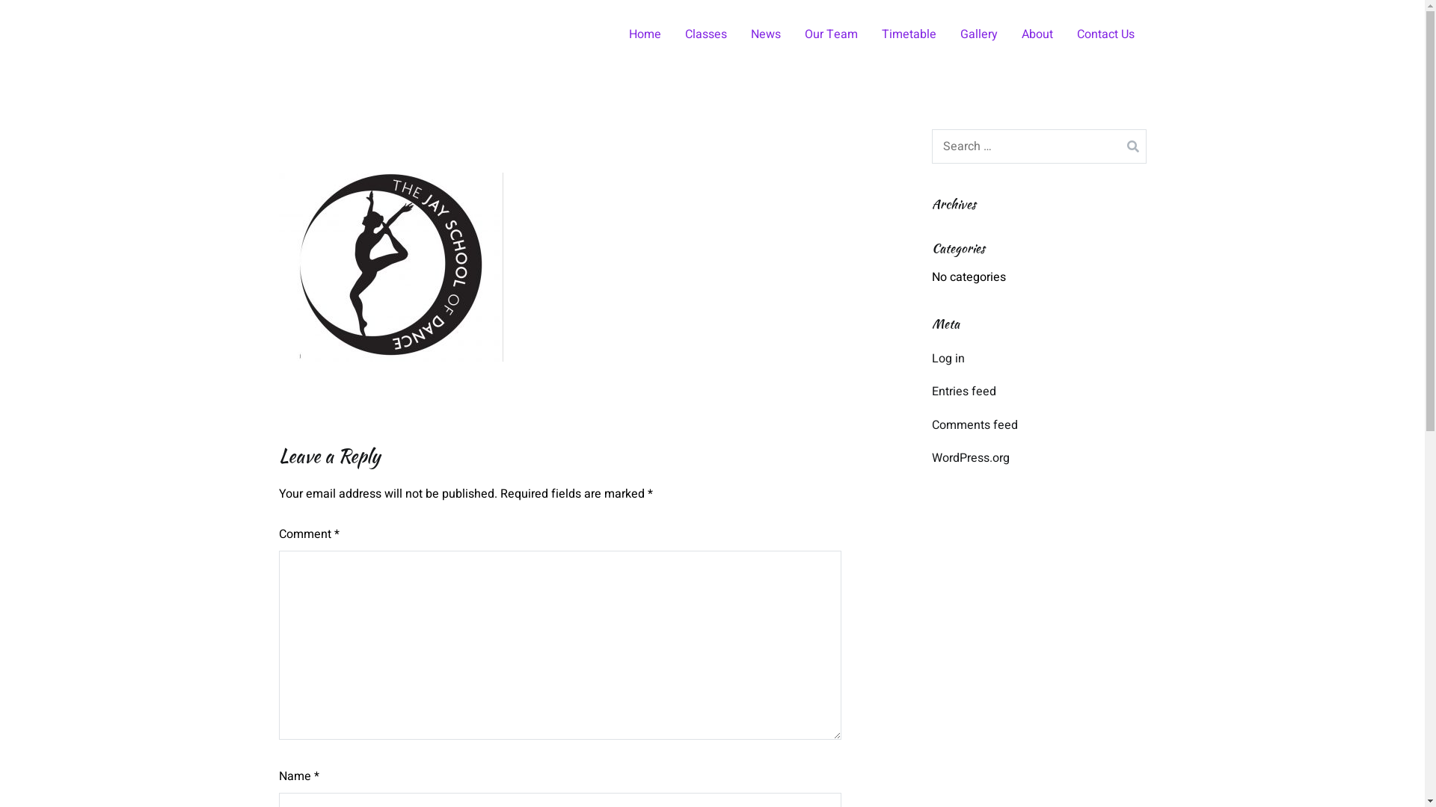  Describe the element at coordinates (832, 34) in the screenshot. I see `Our Team` at that location.